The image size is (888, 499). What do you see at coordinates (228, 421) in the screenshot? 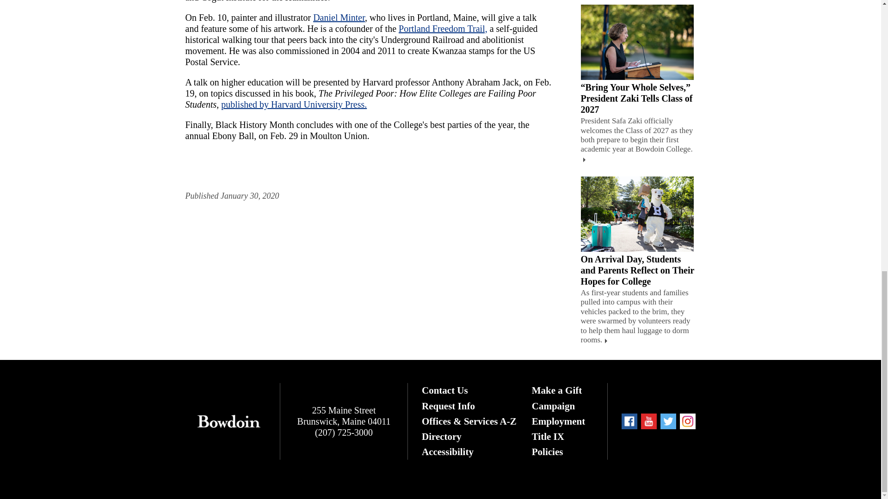
I see `Bowdoin College Home` at bounding box center [228, 421].